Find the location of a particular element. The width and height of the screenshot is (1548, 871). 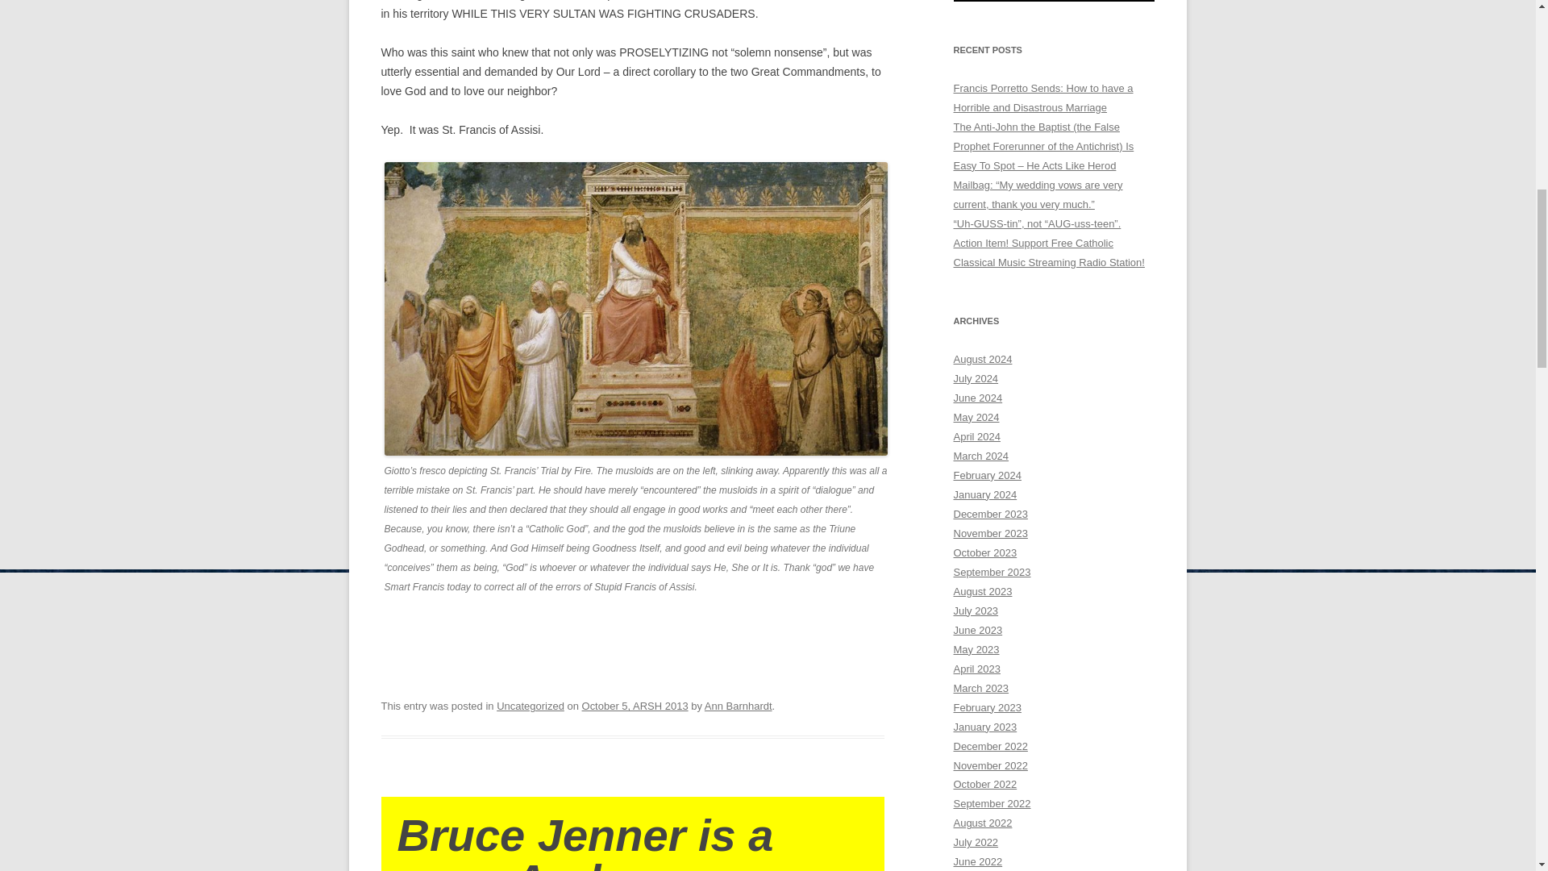

August 2024 is located at coordinates (982, 359).